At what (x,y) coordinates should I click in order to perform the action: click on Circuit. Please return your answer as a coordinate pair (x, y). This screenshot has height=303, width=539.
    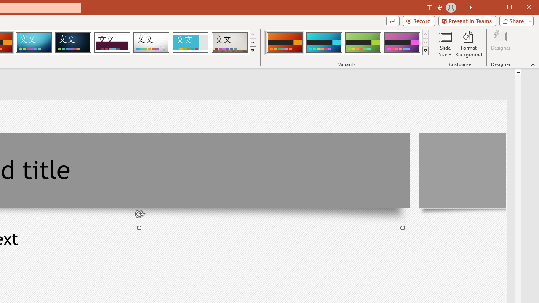
    Looking at the image, I should click on (34, 42).